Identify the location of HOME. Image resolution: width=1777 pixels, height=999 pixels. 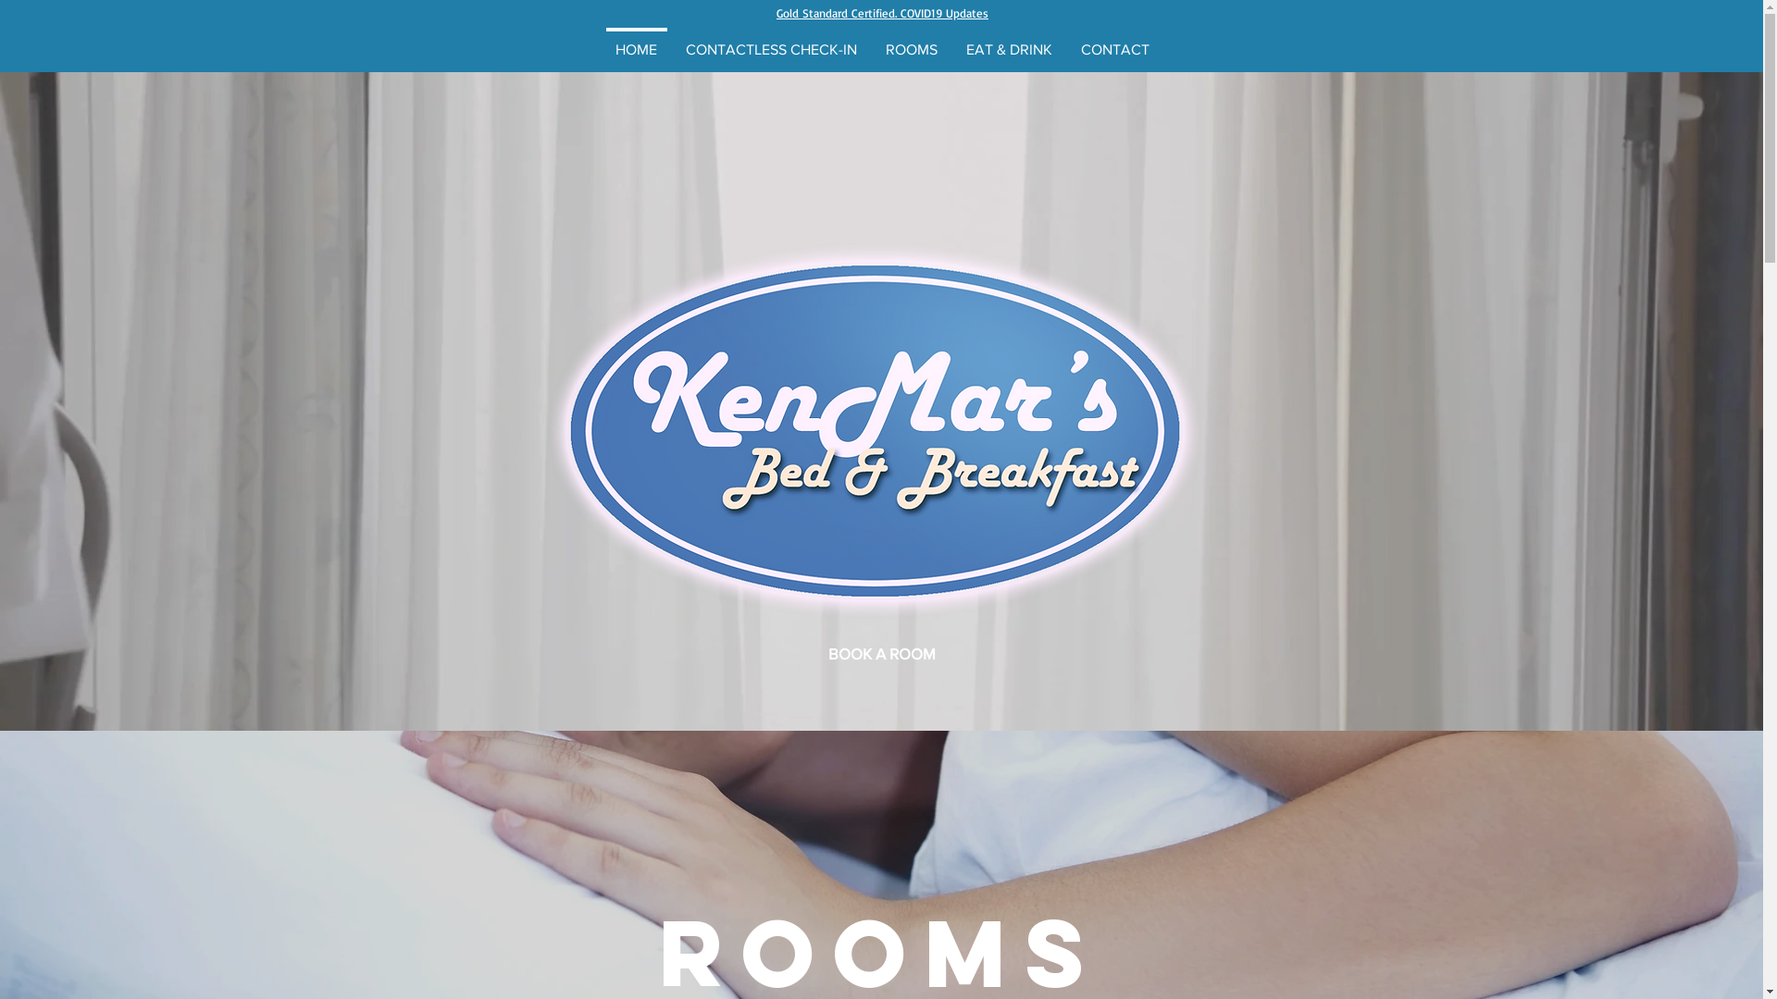
(637, 41).